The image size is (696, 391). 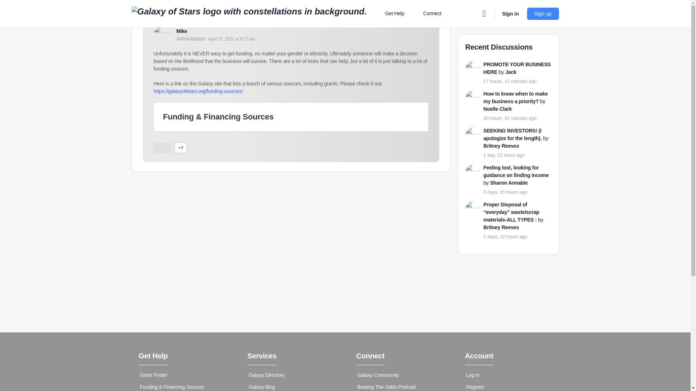 What do you see at coordinates (510, 14) in the screenshot?
I see `Sign in` at bounding box center [510, 14].